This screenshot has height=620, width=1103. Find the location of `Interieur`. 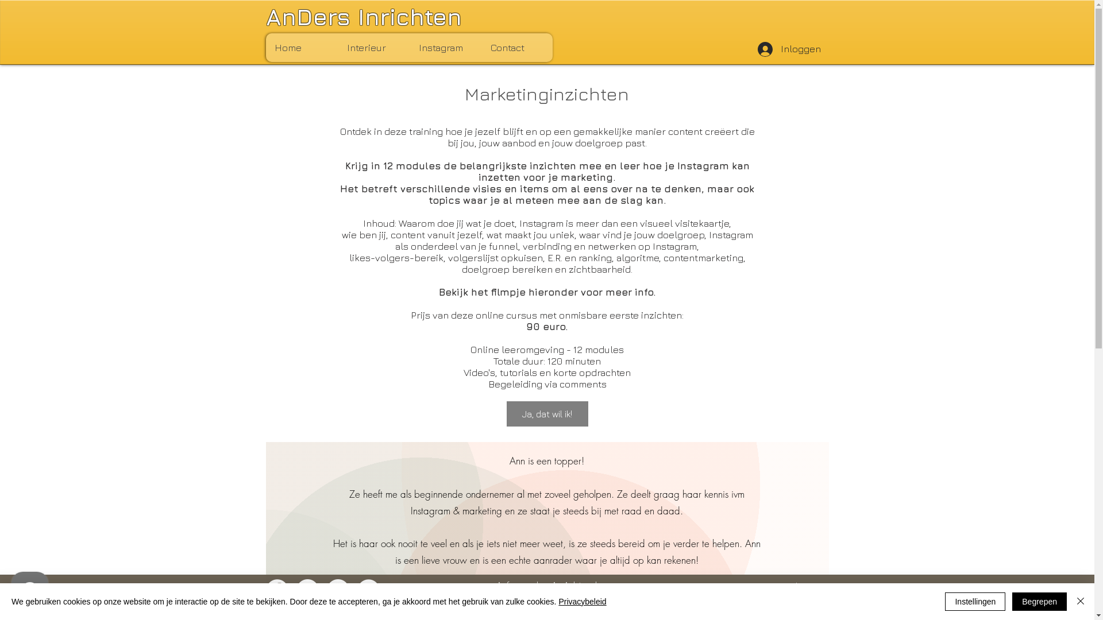

Interieur is located at coordinates (373, 48).